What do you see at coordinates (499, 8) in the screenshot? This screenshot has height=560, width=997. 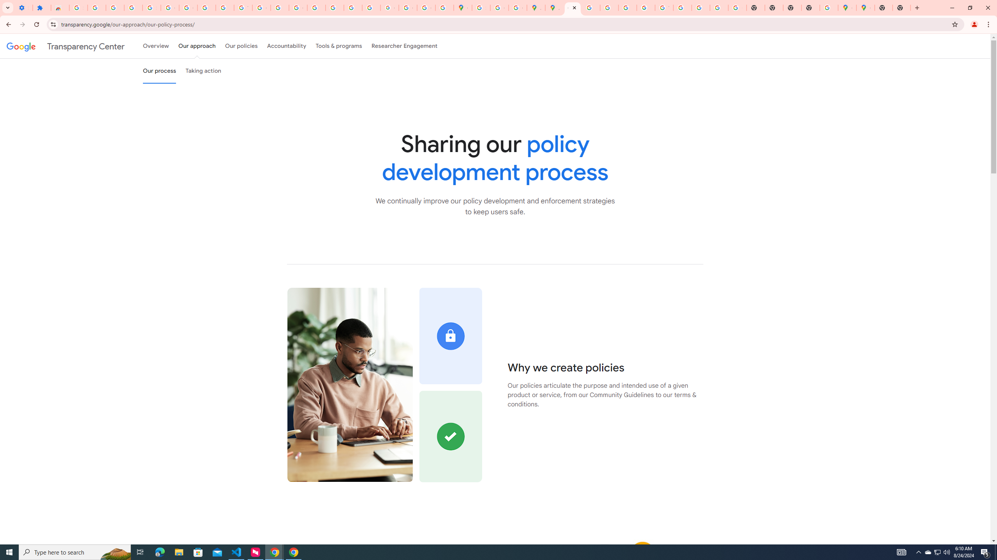 I see `Create your Google Account` at bounding box center [499, 8].